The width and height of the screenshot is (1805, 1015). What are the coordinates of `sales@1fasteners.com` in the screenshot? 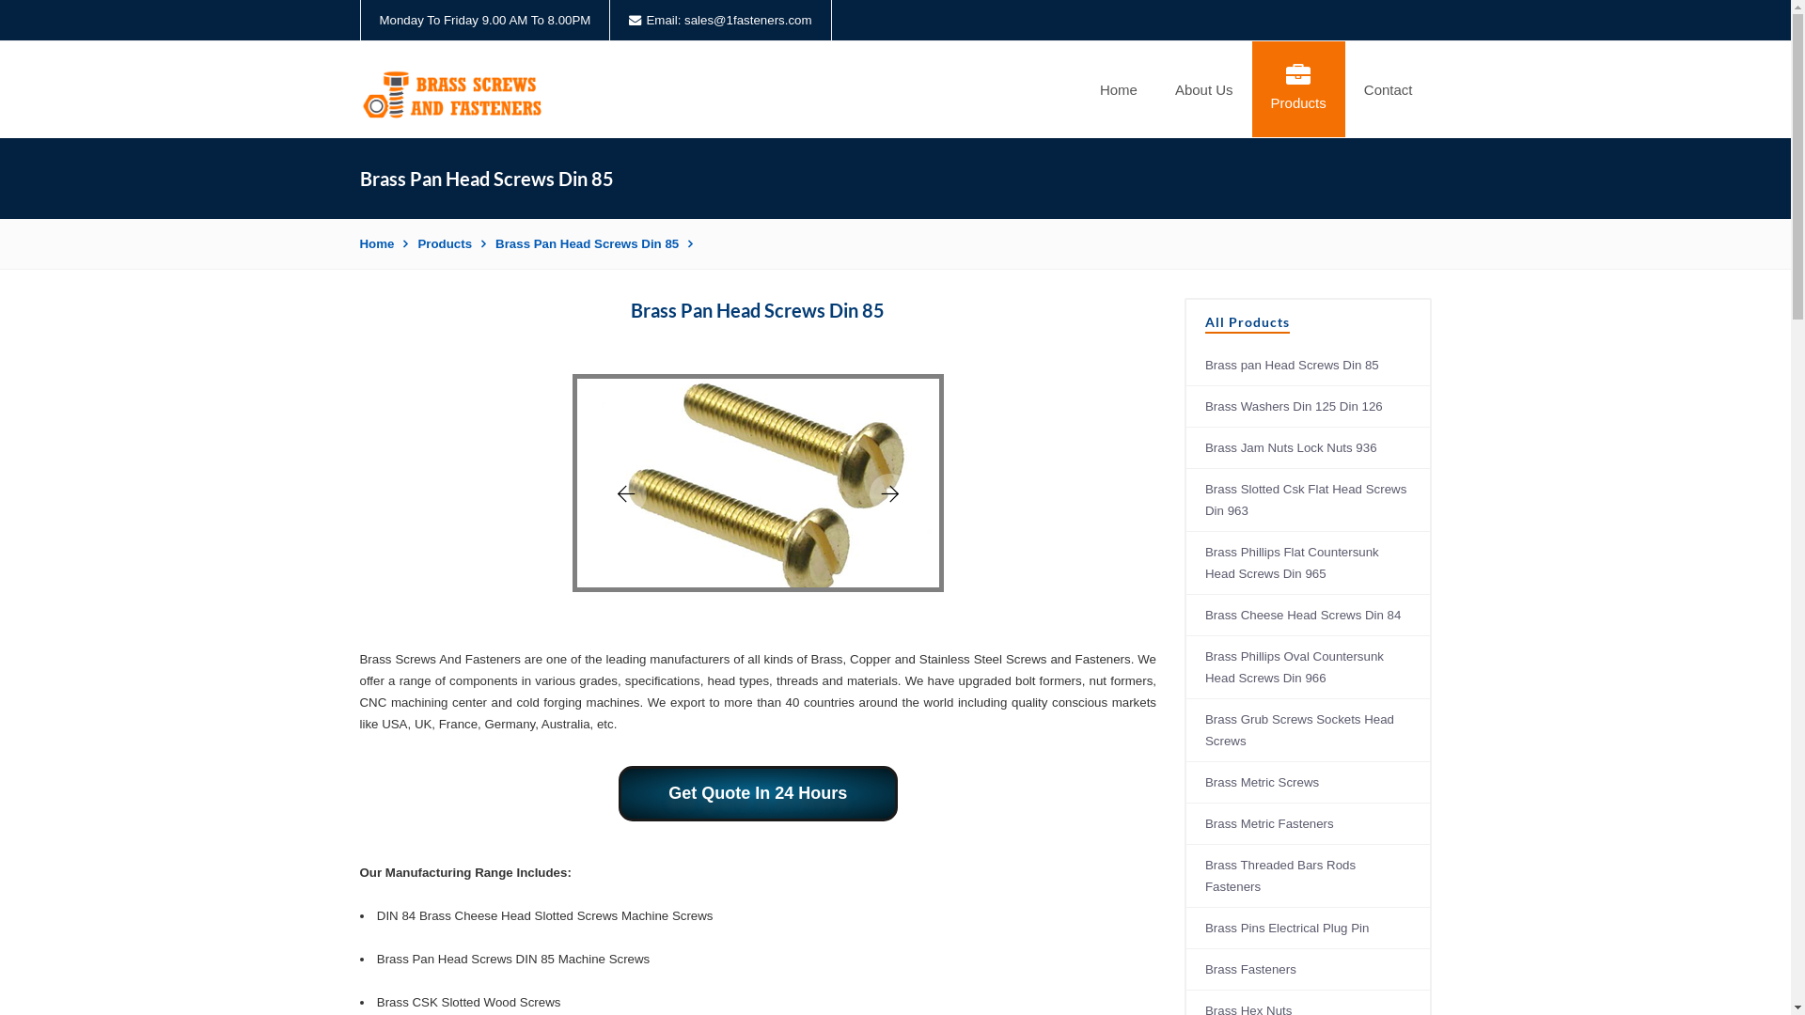 It's located at (748, 21).